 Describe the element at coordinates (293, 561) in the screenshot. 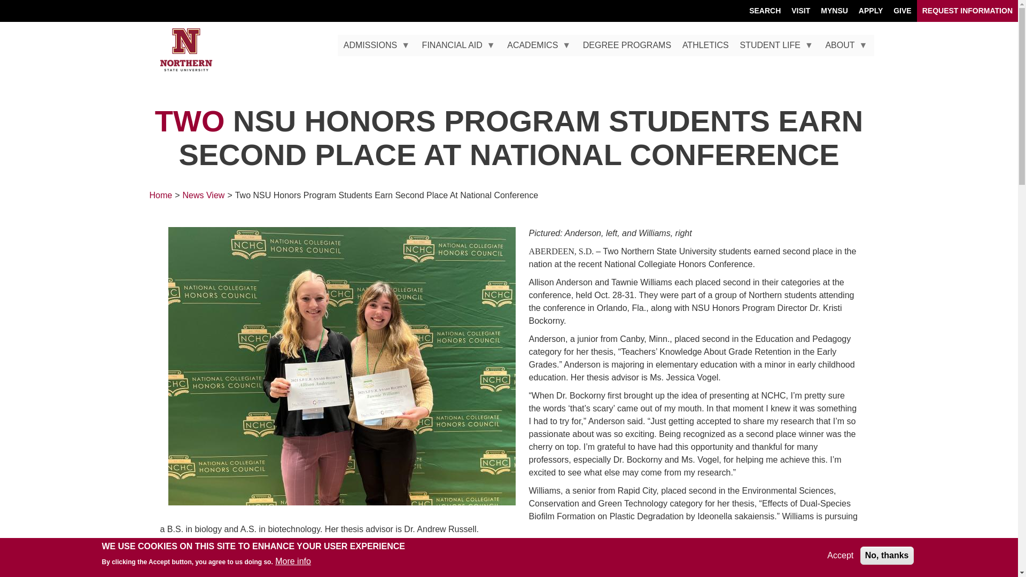

I see `More info` at that location.